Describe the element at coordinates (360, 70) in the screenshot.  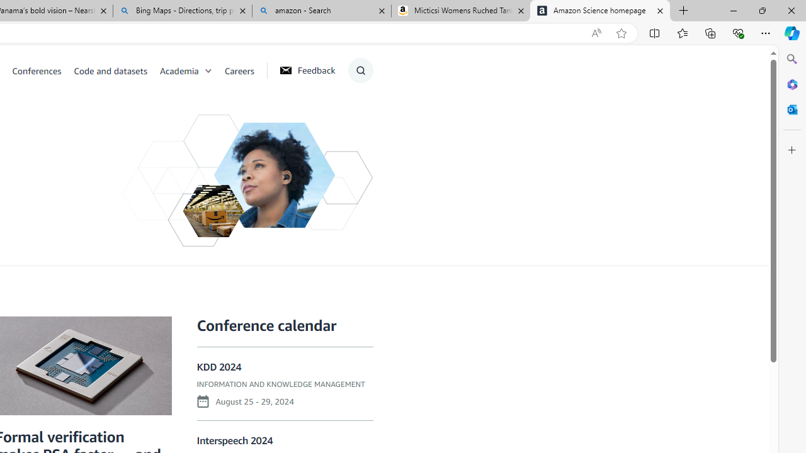
I see `Class: icon-magnify` at that location.